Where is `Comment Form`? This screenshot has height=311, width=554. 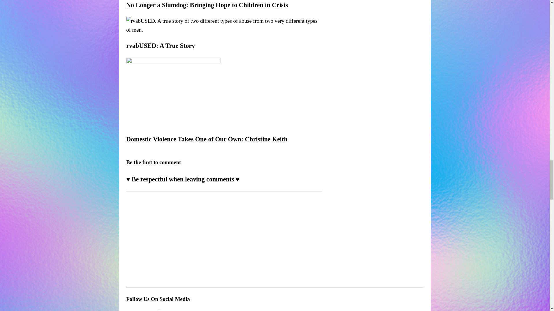
Comment Form is located at coordinates (224, 236).